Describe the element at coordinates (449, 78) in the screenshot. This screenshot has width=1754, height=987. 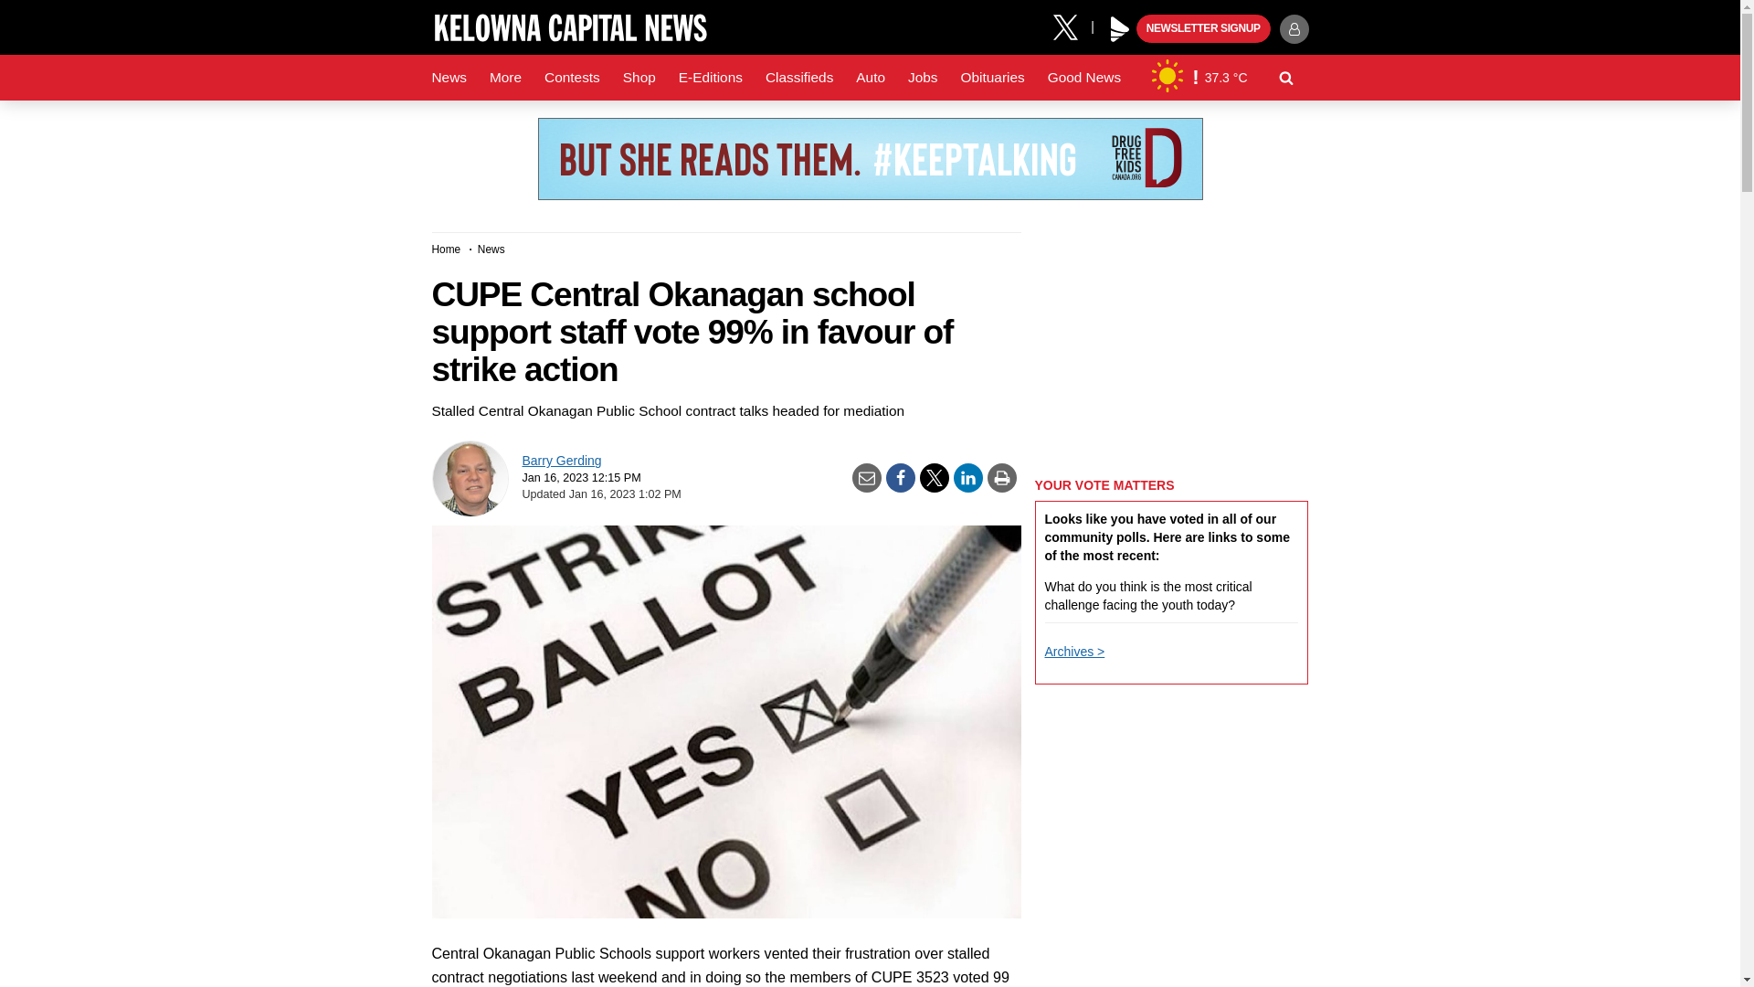
I see `News` at that location.